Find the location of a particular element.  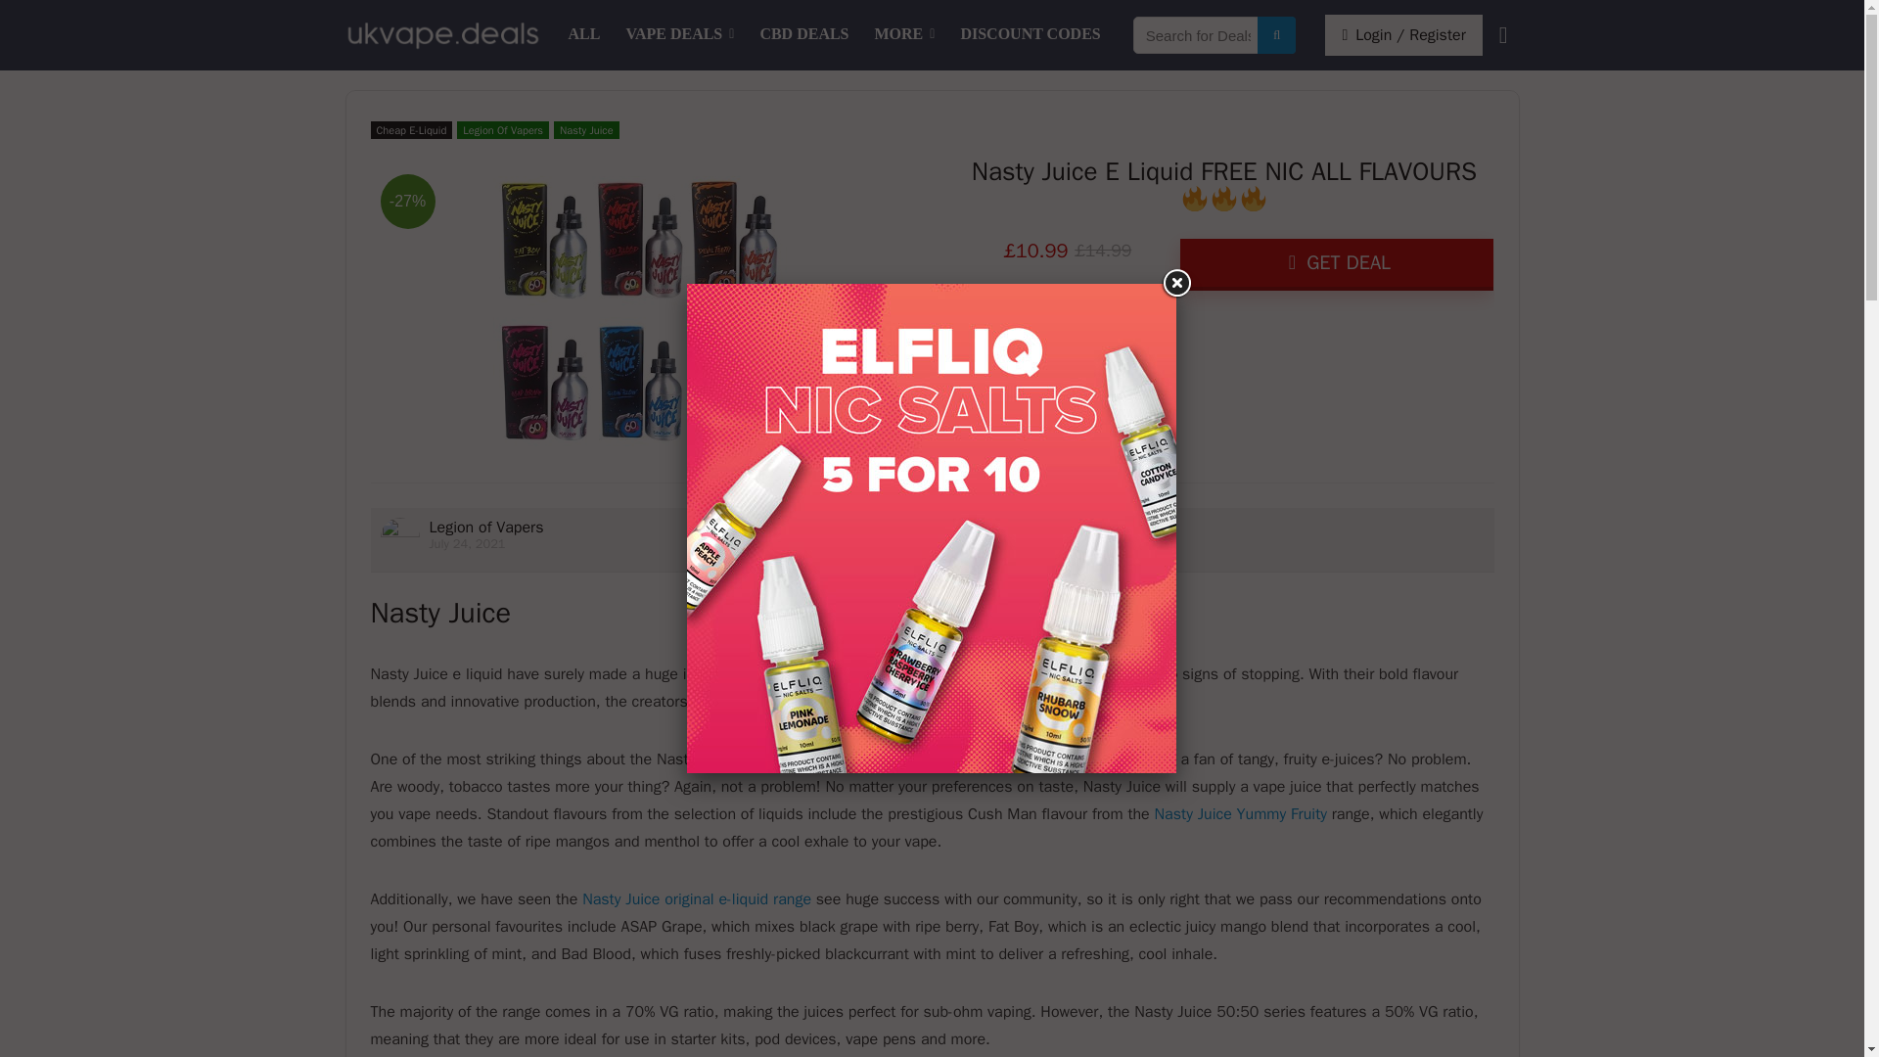

Nasty Juice is located at coordinates (585, 129).